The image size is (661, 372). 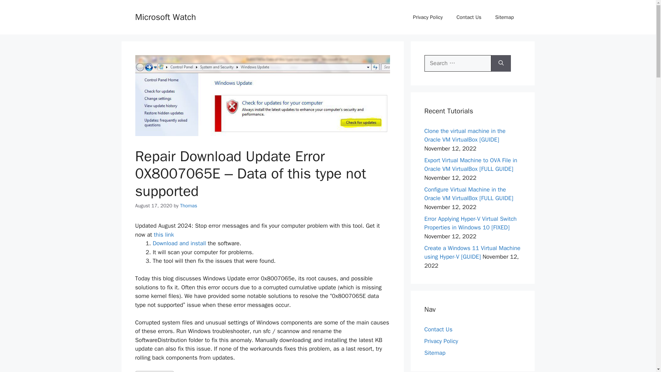 I want to click on Download and install, so click(x=179, y=243).